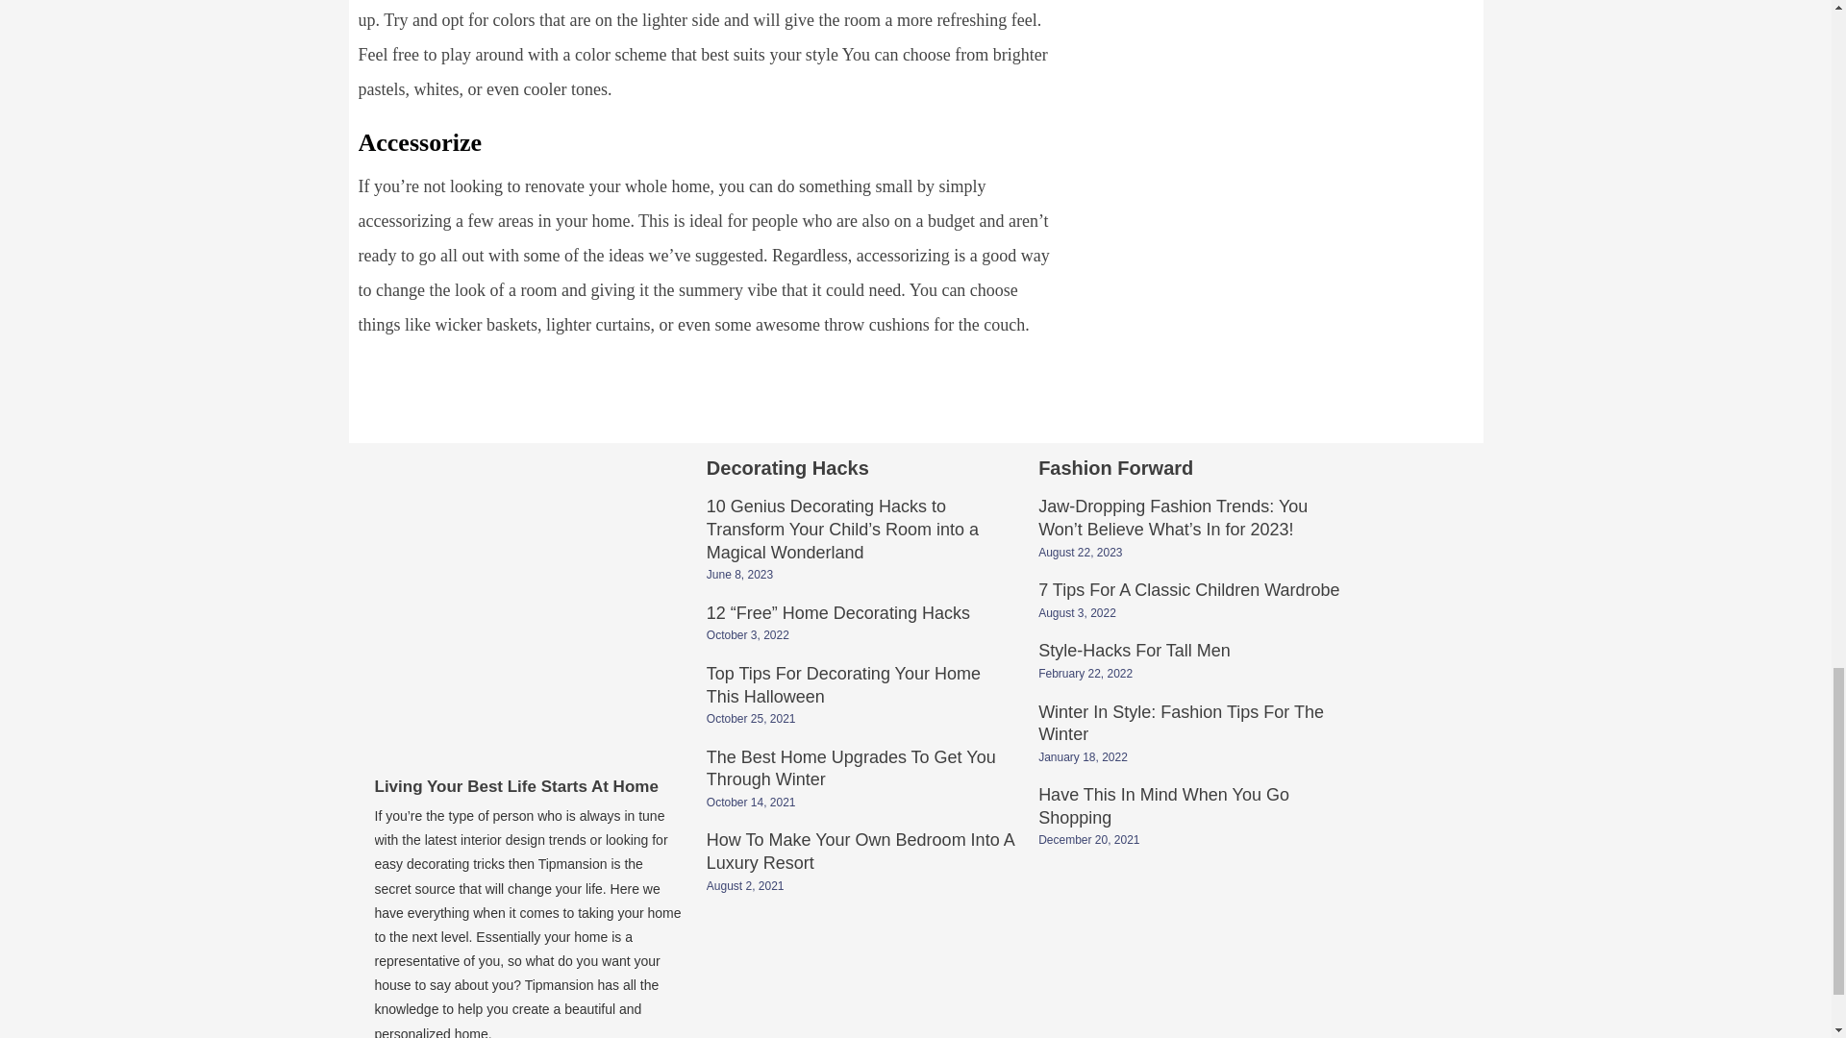 The width and height of the screenshot is (1846, 1038). Describe the element at coordinates (1181, 725) in the screenshot. I see `Winter In Style: Fashion Tips For The Winter` at that location.